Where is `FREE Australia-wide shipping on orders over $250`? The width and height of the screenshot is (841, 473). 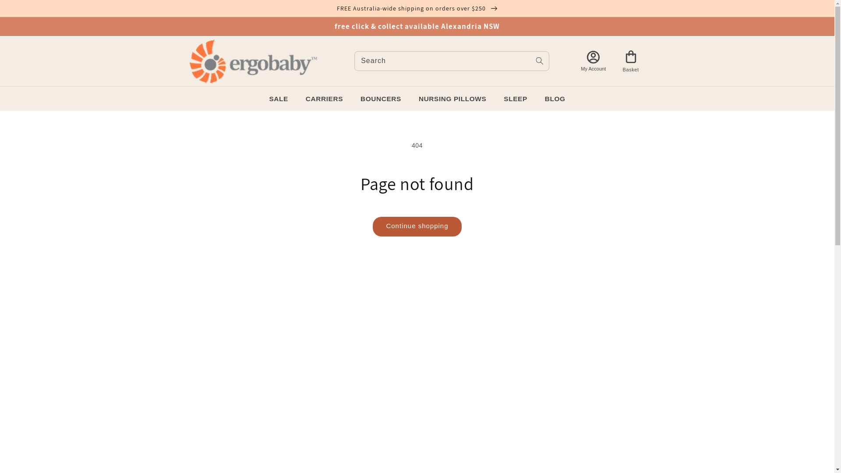 FREE Australia-wide shipping on orders over $250 is located at coordinates (417, 8).